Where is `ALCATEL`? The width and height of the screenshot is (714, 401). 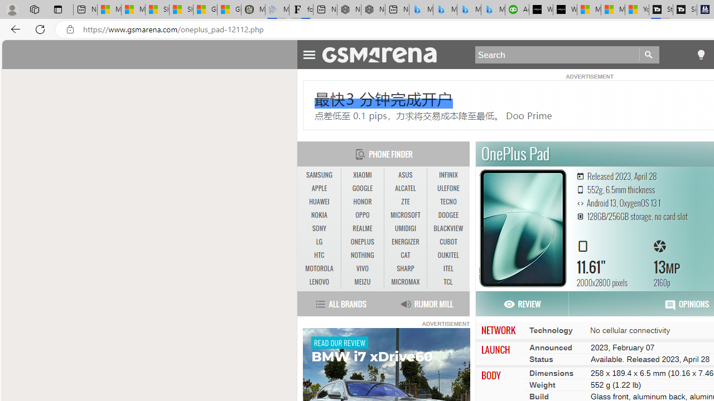
ALCATEL is located at coordinates (405, 188).